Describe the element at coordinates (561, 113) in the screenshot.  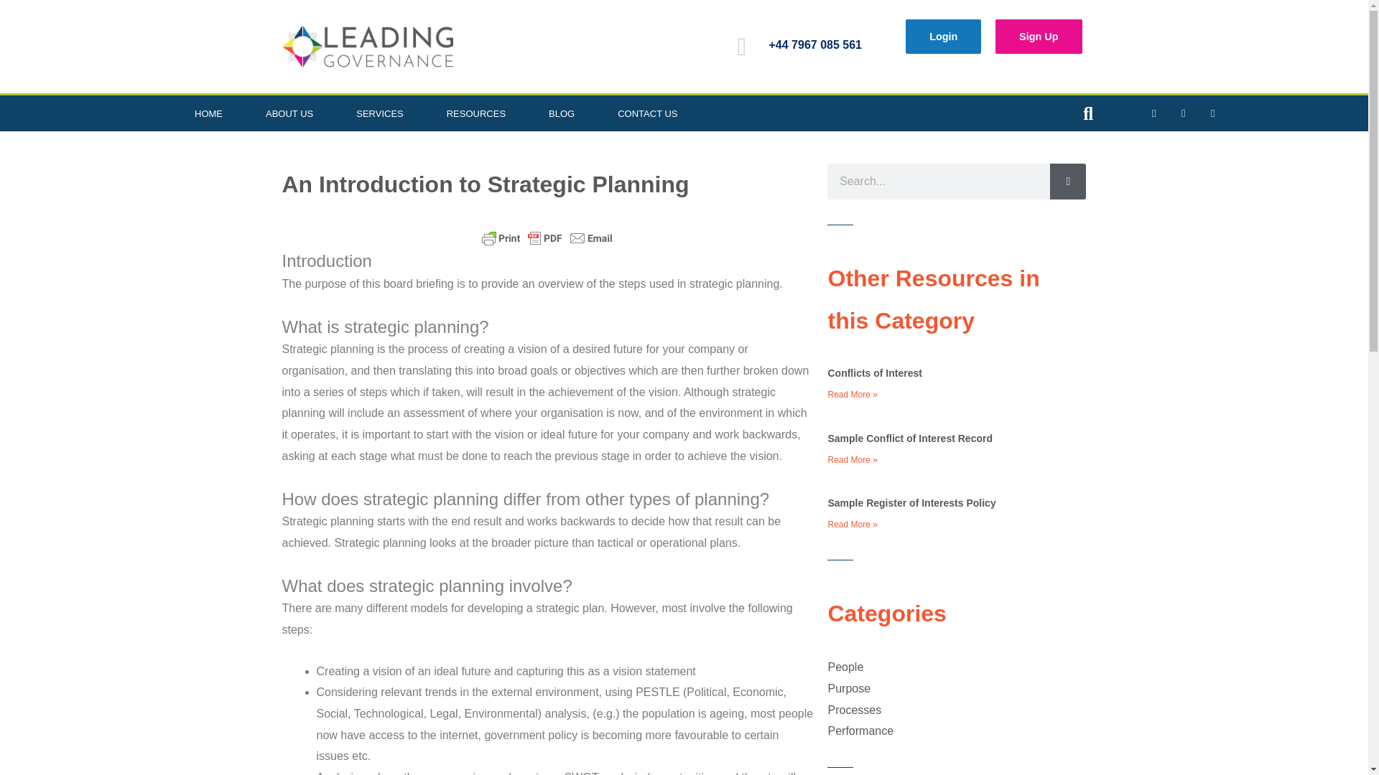
I see `BLOG` at that location.